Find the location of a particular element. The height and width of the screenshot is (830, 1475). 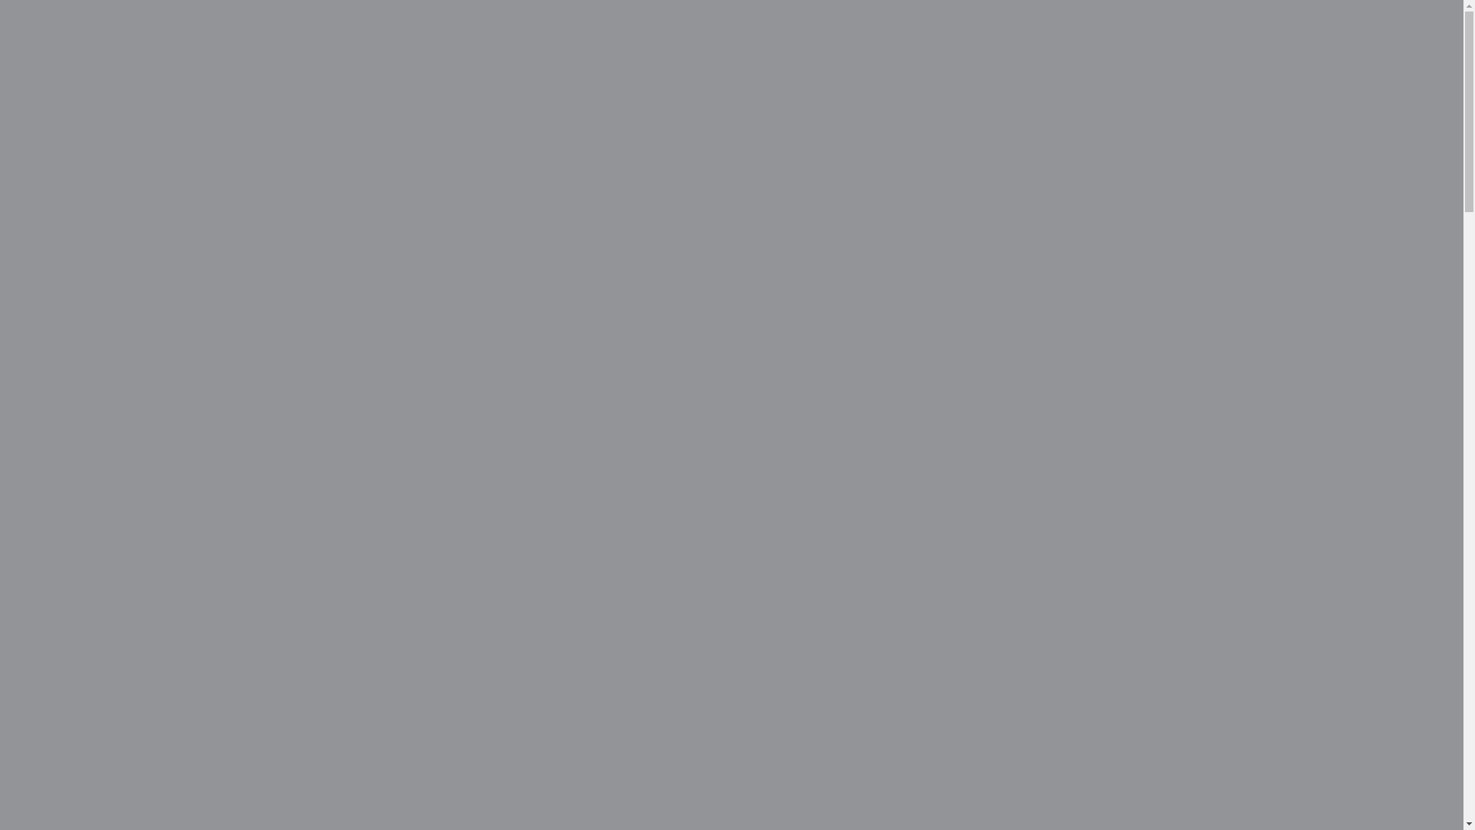

Coaching is located at coordinates (1139, 12).